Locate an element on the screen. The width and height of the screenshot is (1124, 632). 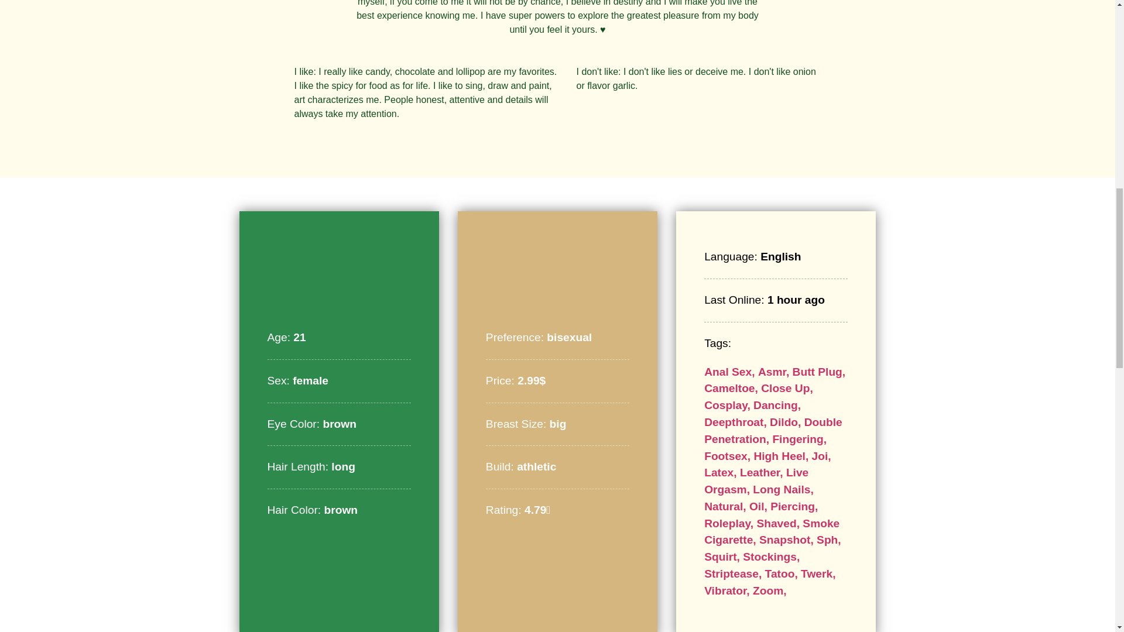
Anal Sex is located at coordinates (731, 372).